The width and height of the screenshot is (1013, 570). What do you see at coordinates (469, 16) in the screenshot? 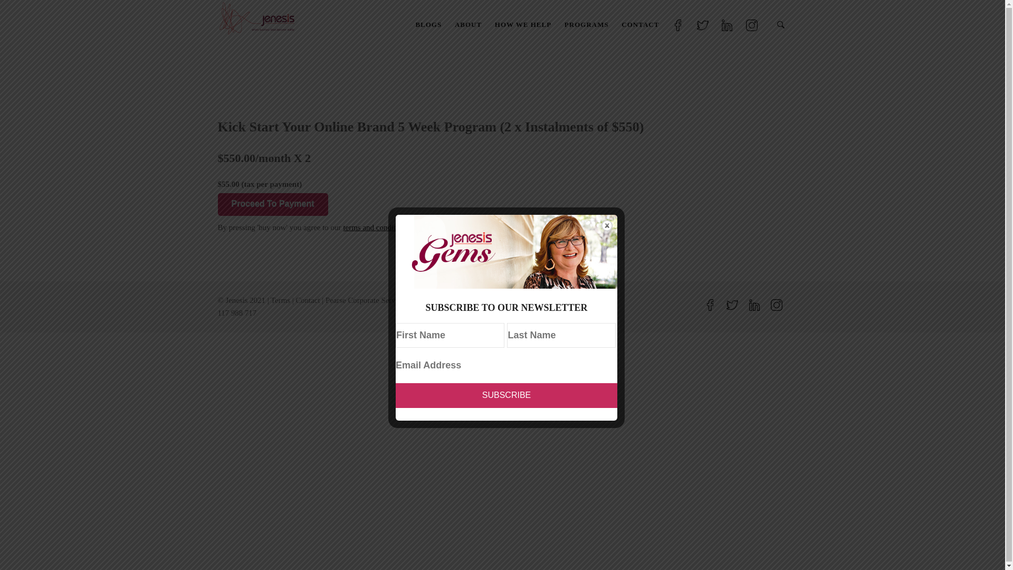
I see `ABOUT` at bounding box center [469, 16].